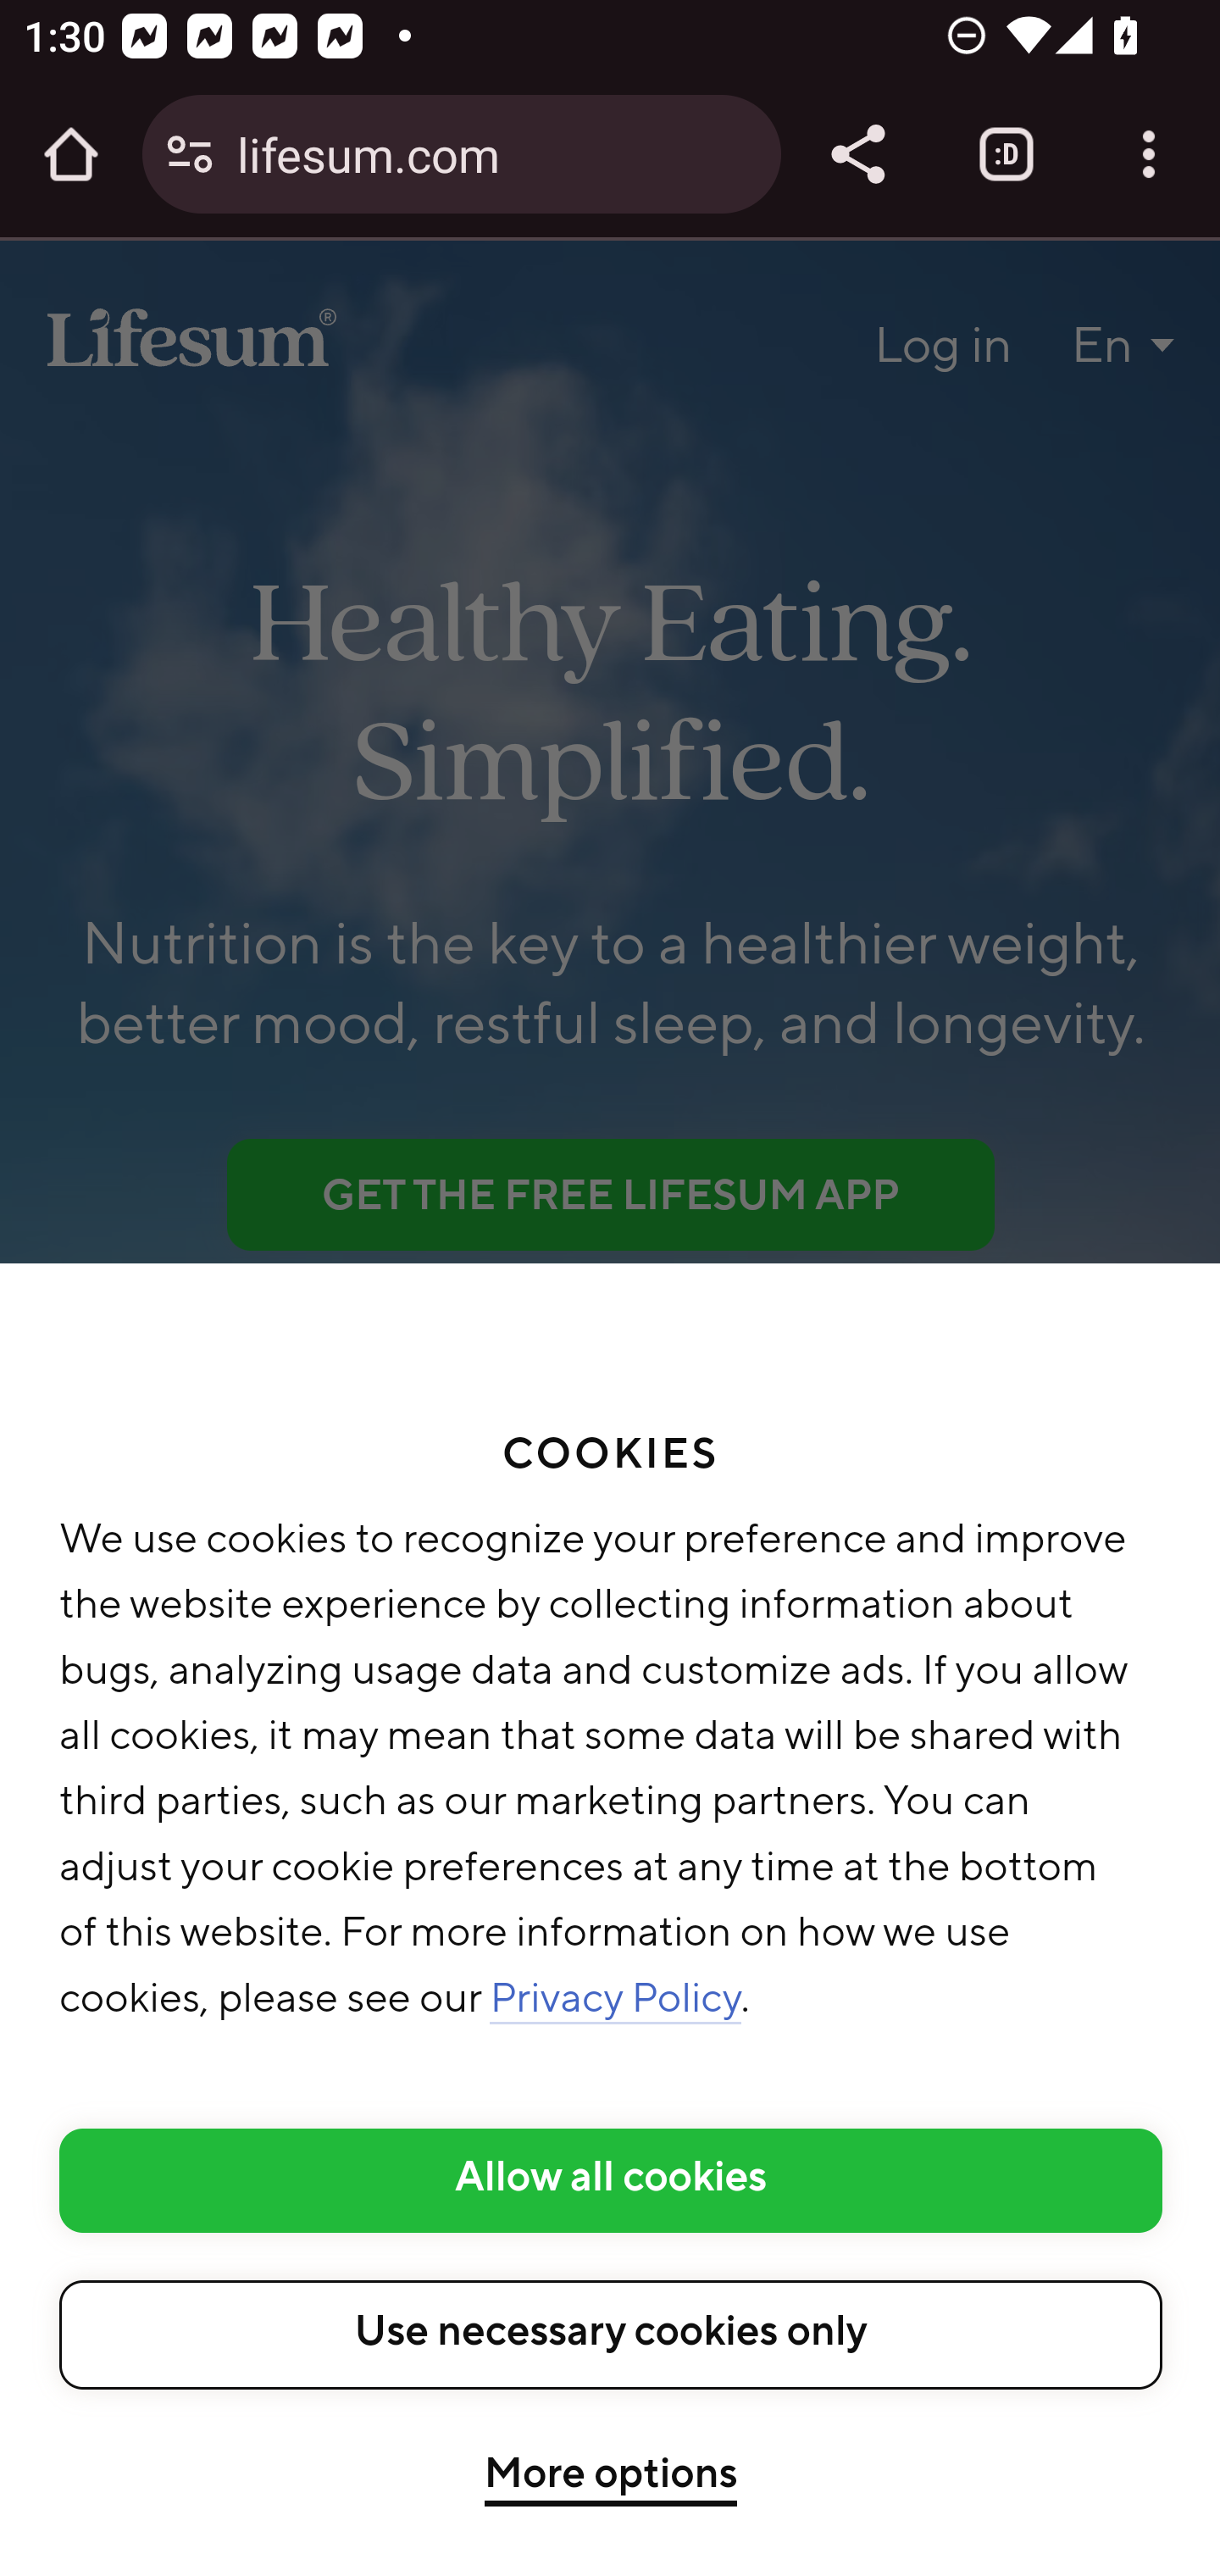 This screenshot has height=2576, width=1220. Describe the element at coordinates (1149, 154) in the screenshot. I see `Customize and control Google Chrome` at that location.